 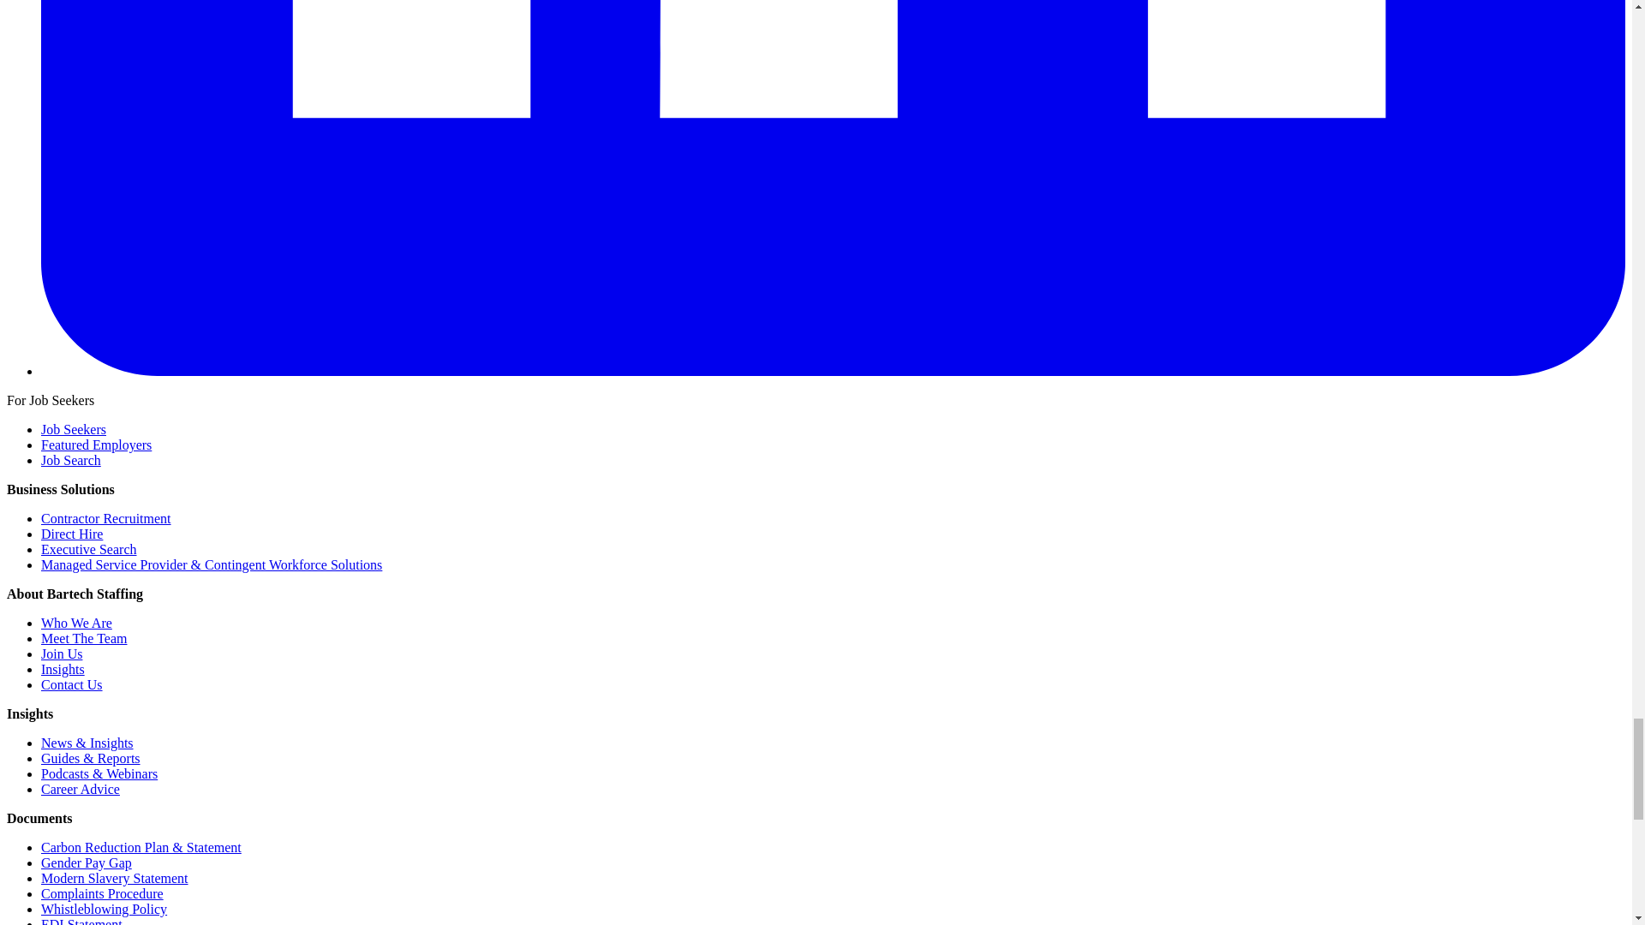 What do you see at coordinates (70, 461) in the screenshot?
I see `Job Search` at bounding box center [70, 461].